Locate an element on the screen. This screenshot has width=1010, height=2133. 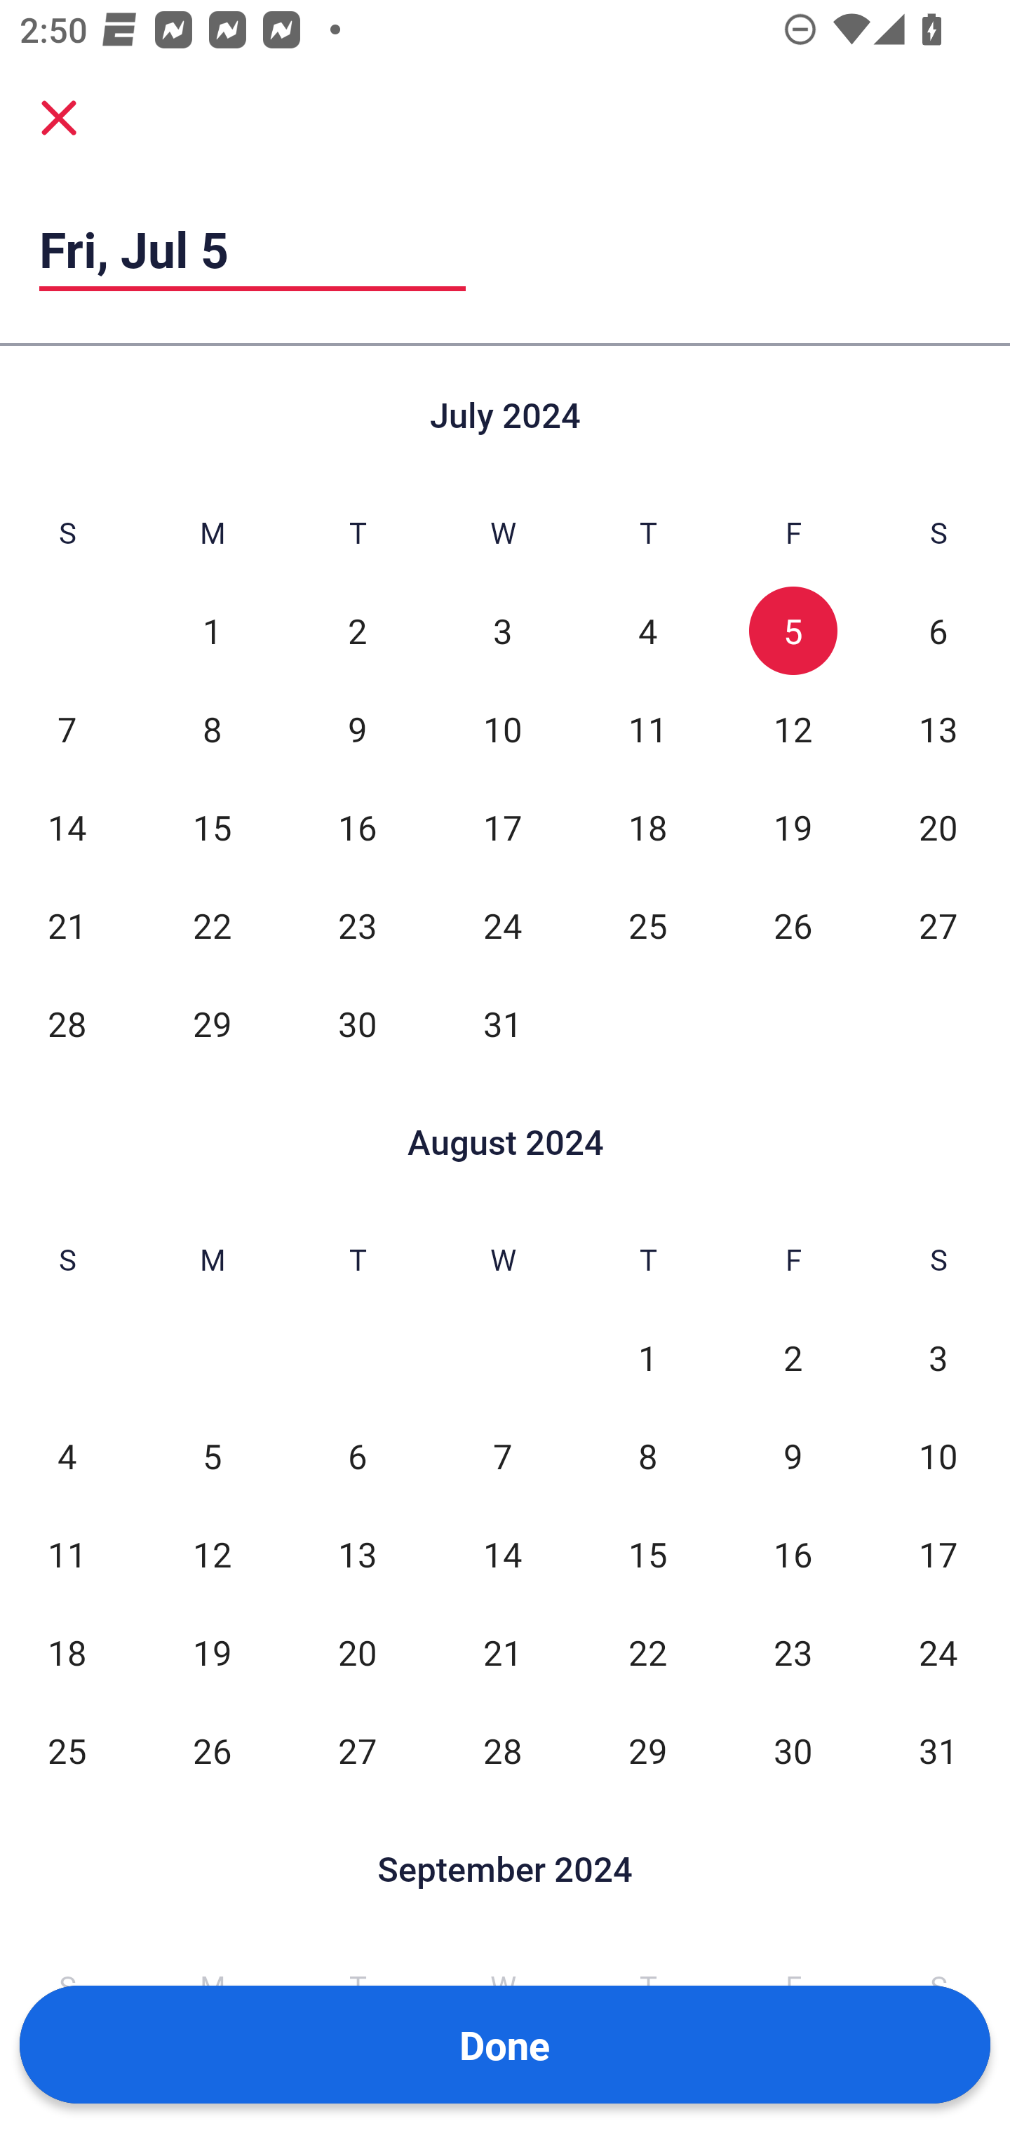
29 Mon, Jul 29, Not Selected is located at coordinates (212, 1024).